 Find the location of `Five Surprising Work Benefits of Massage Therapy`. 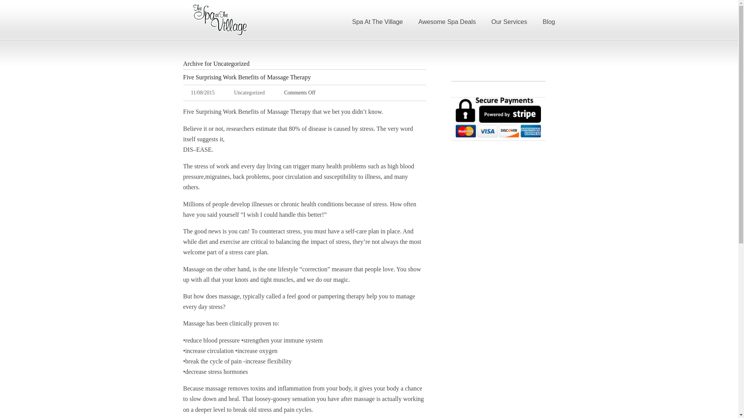

Five Surprising Work Benefits of Massage Therapy is located at coordinates (247, 77).